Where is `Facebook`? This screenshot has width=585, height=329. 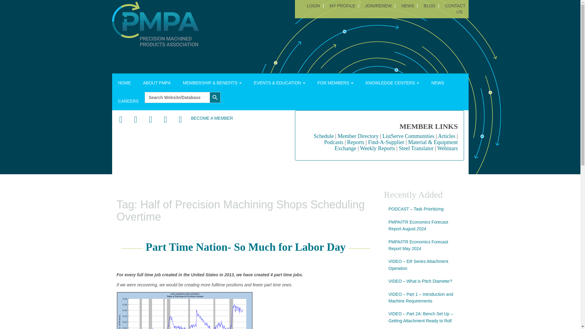
Facebook is located at coordinates (121, 120).